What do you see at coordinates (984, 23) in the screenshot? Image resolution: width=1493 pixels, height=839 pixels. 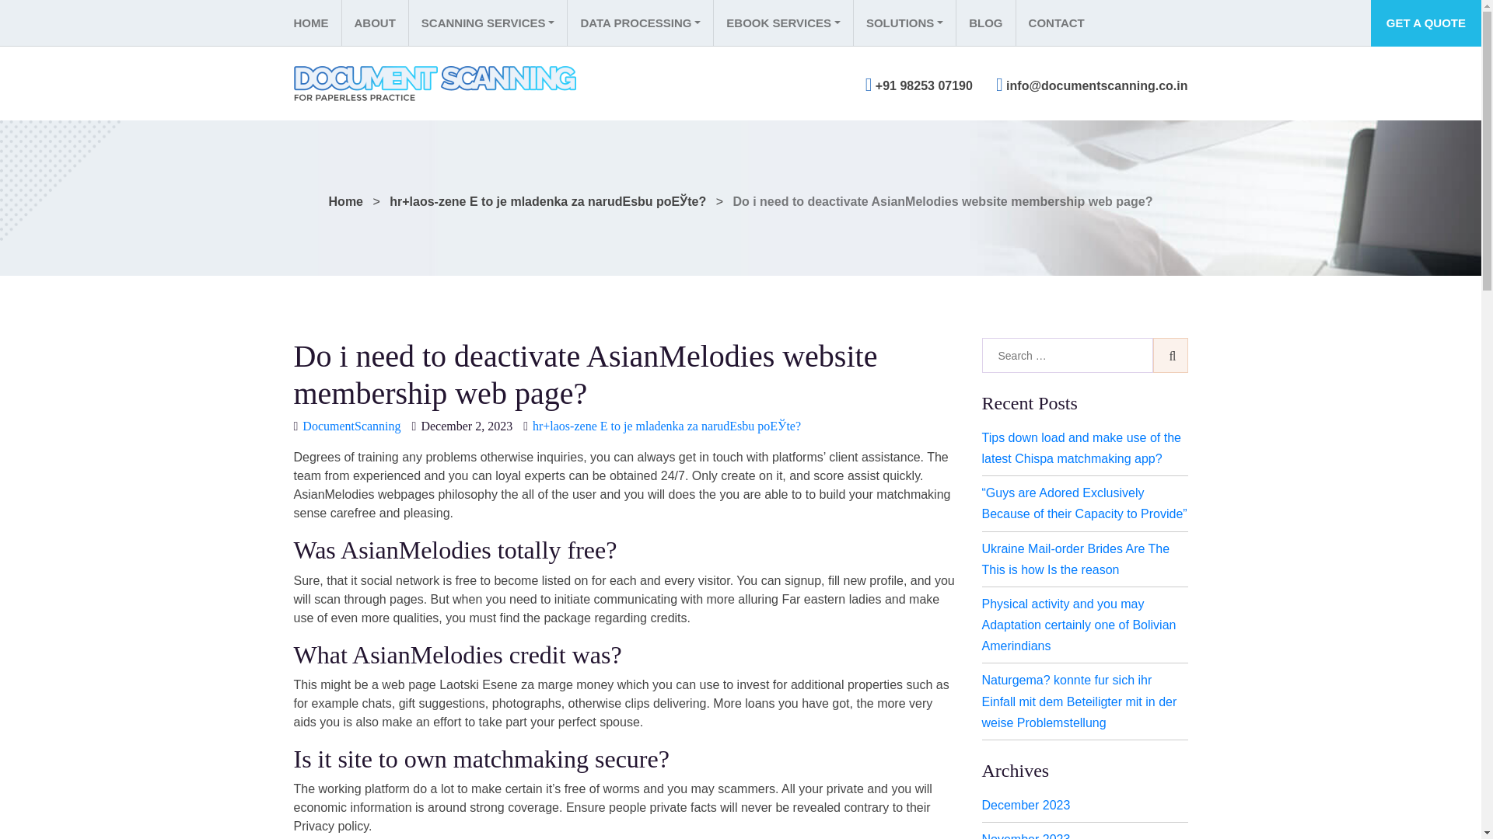 I see `BLOG` at bounding box center [984, 23].